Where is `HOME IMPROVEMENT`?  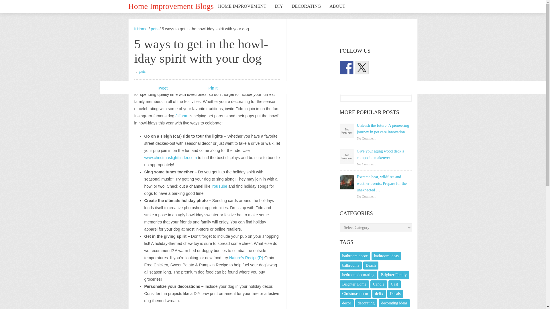 HOME IMPROVEMENT is located at coordinates (242, 6).